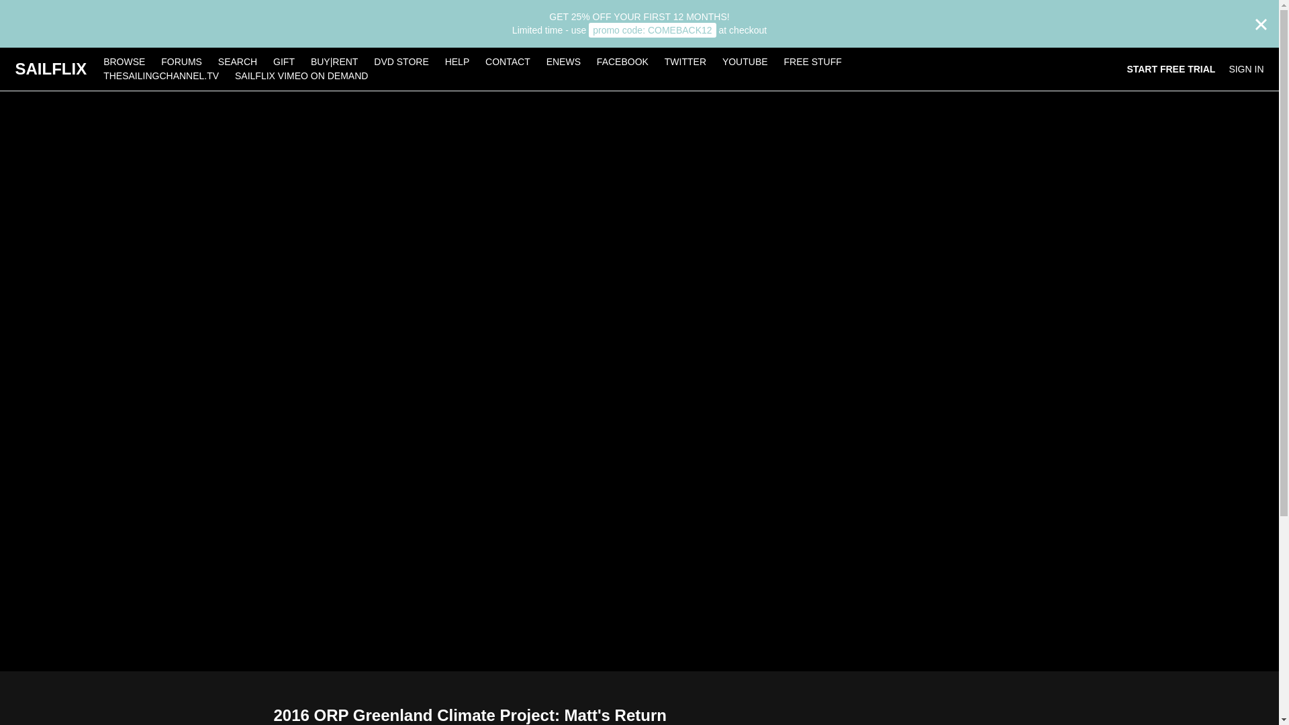  What do you see at coordinates (457, 62) in the screenshot?
I see `HELP` at bounding box center [457, 62].